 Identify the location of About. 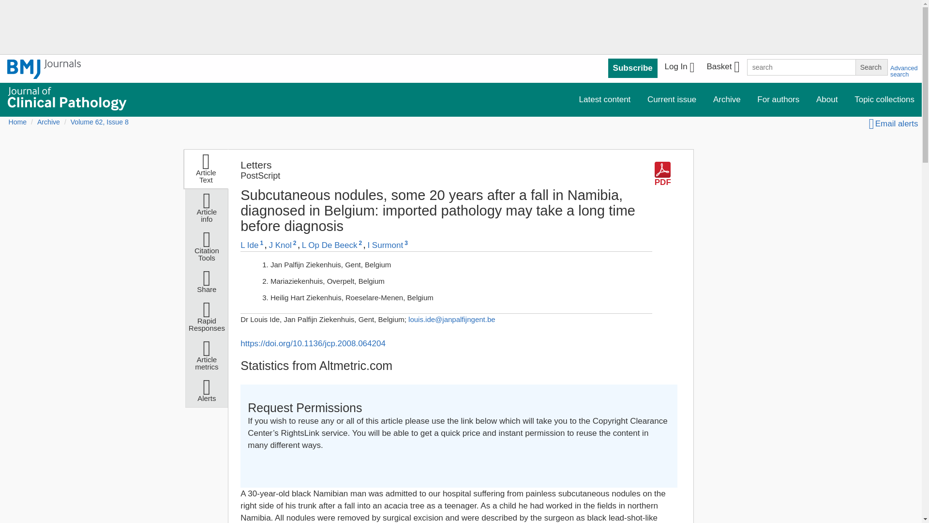
(826, 99).